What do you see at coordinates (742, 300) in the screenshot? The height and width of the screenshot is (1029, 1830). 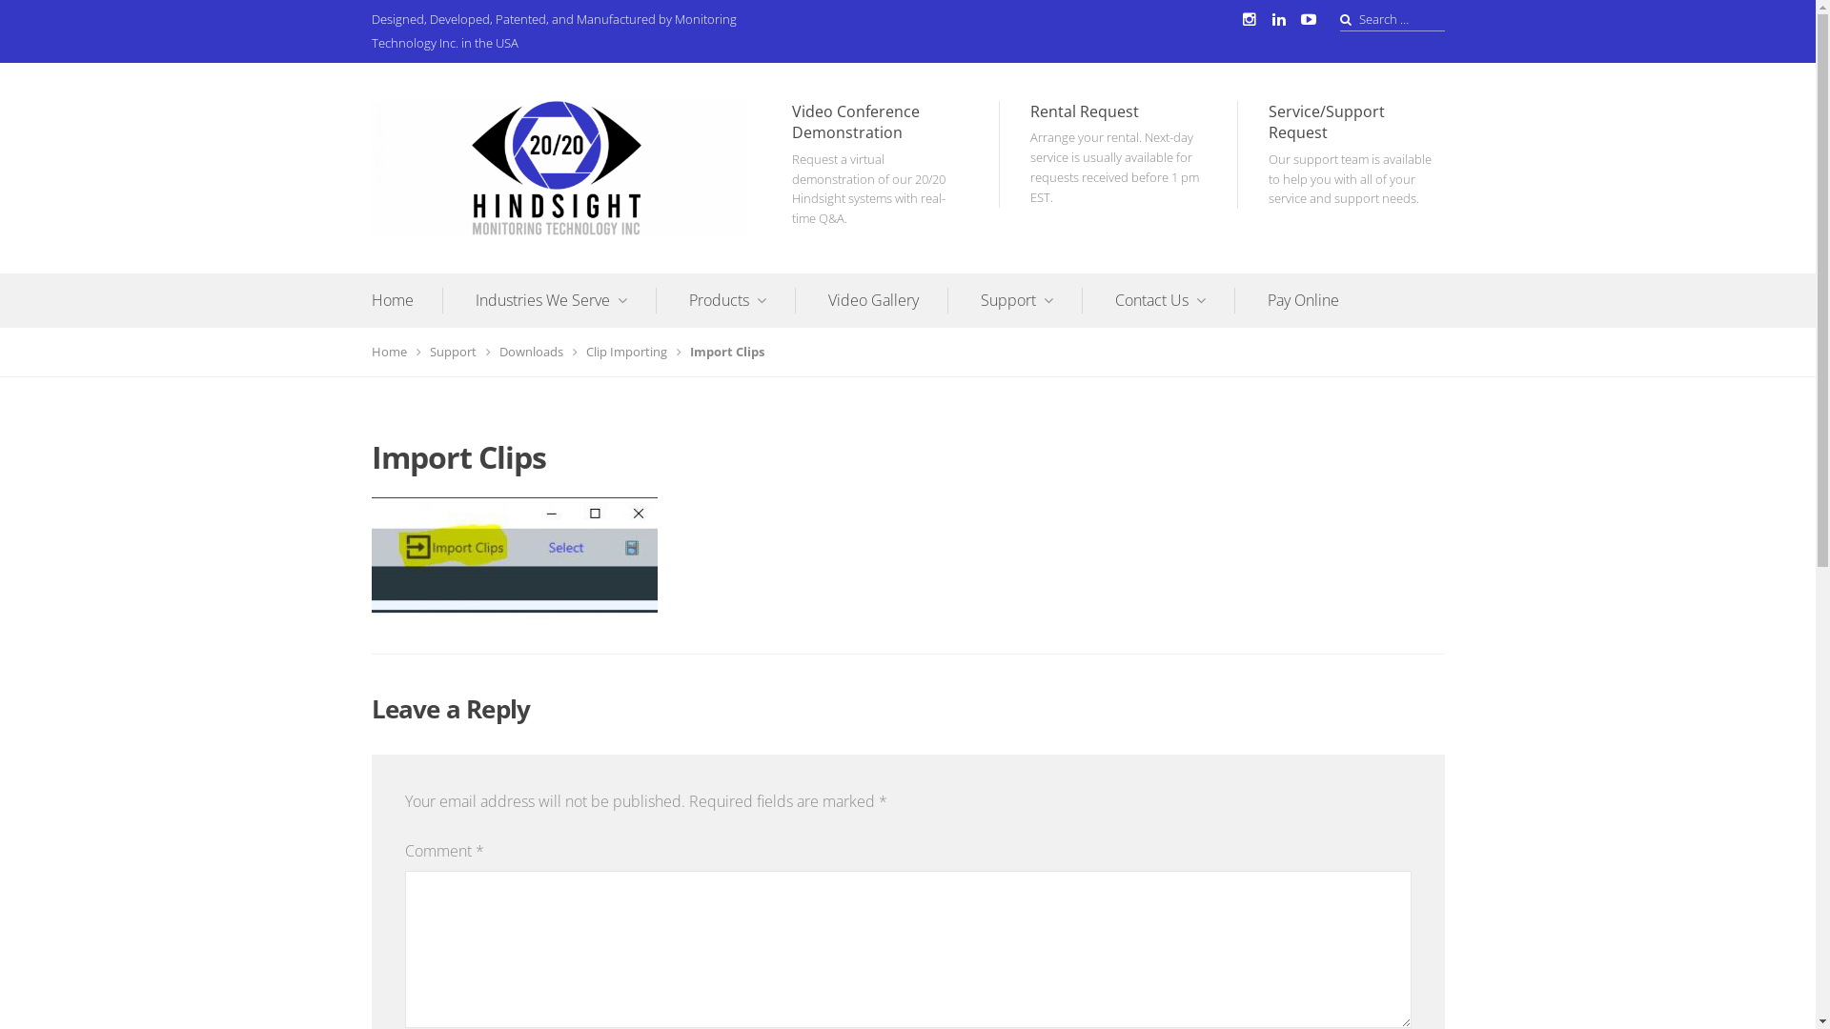 I see `Products` at bounding box center [742, 300].